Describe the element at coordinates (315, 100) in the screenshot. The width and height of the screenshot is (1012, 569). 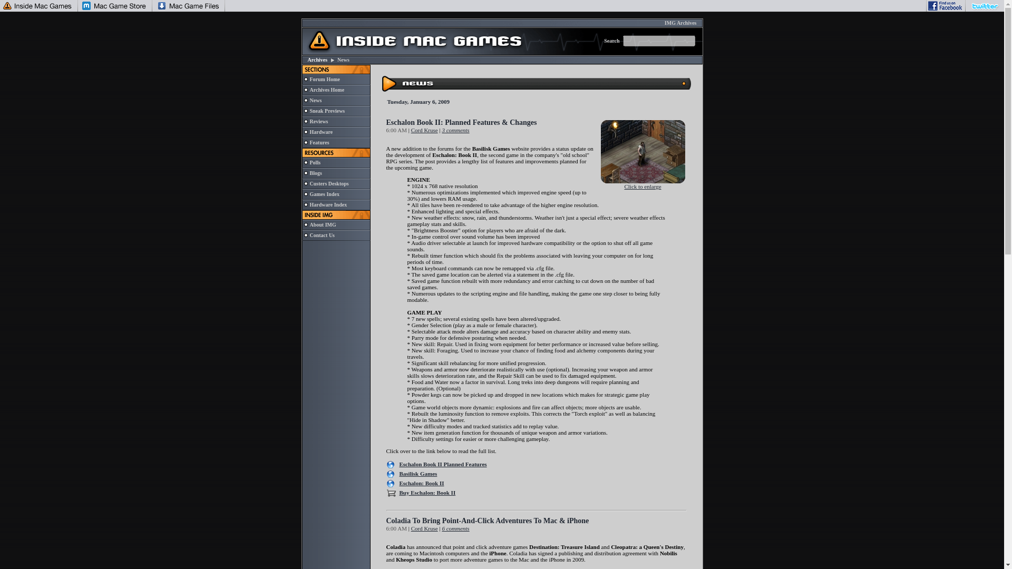
I see `News` at that location.